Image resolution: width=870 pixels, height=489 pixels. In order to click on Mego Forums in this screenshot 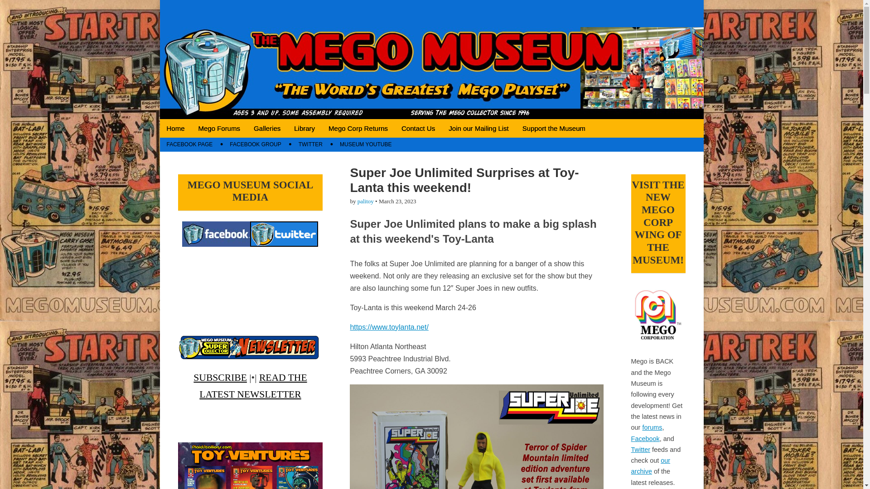, I will do `click(219, 128)`.